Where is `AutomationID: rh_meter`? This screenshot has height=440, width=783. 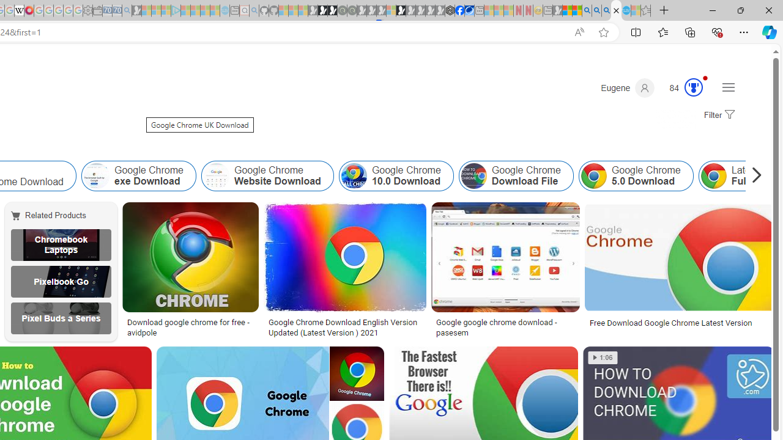 AutomationID: rh_meter is located at coordinates (694, 87).